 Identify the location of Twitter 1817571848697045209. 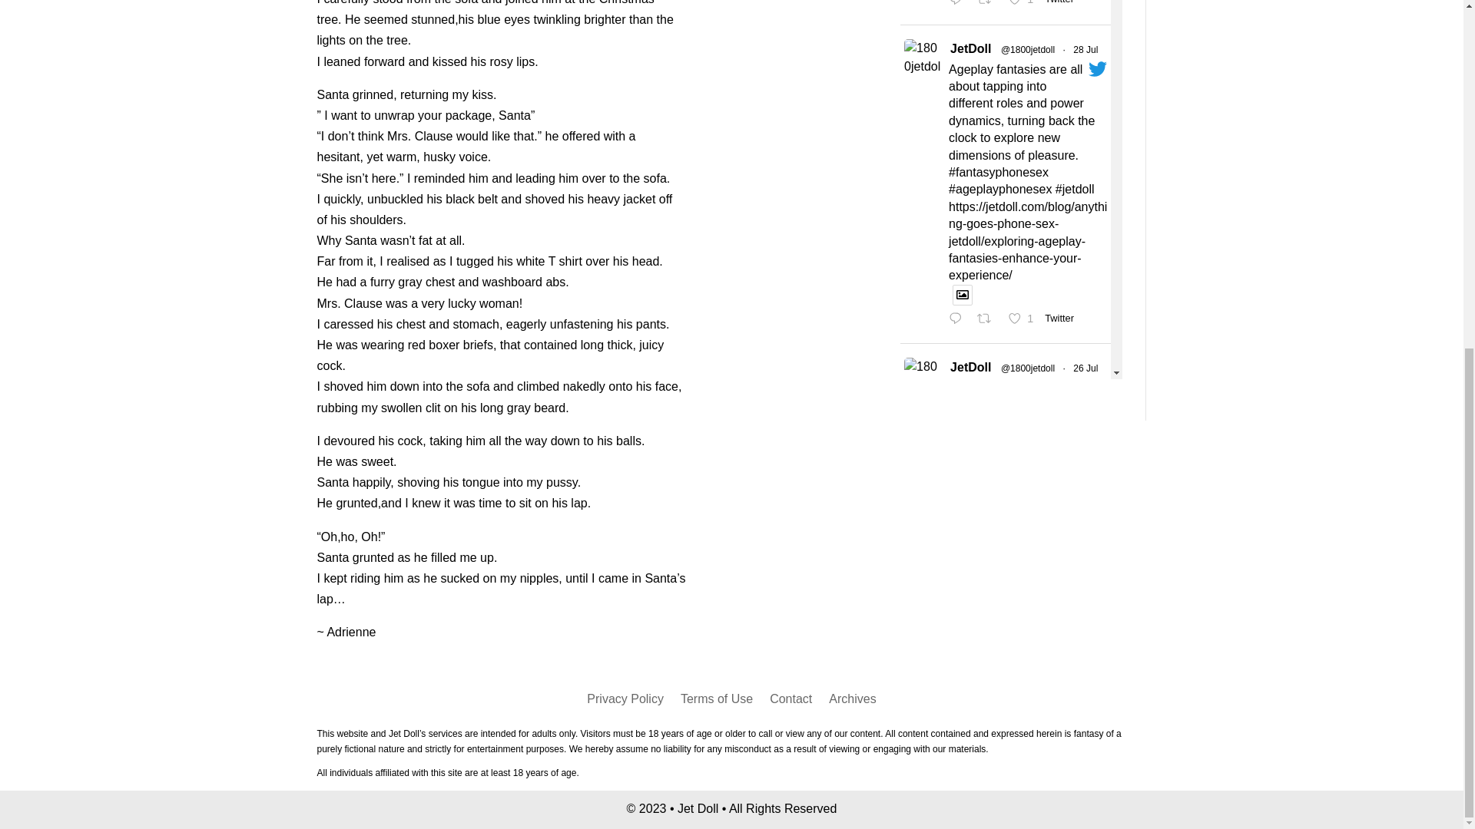
(989, 319).